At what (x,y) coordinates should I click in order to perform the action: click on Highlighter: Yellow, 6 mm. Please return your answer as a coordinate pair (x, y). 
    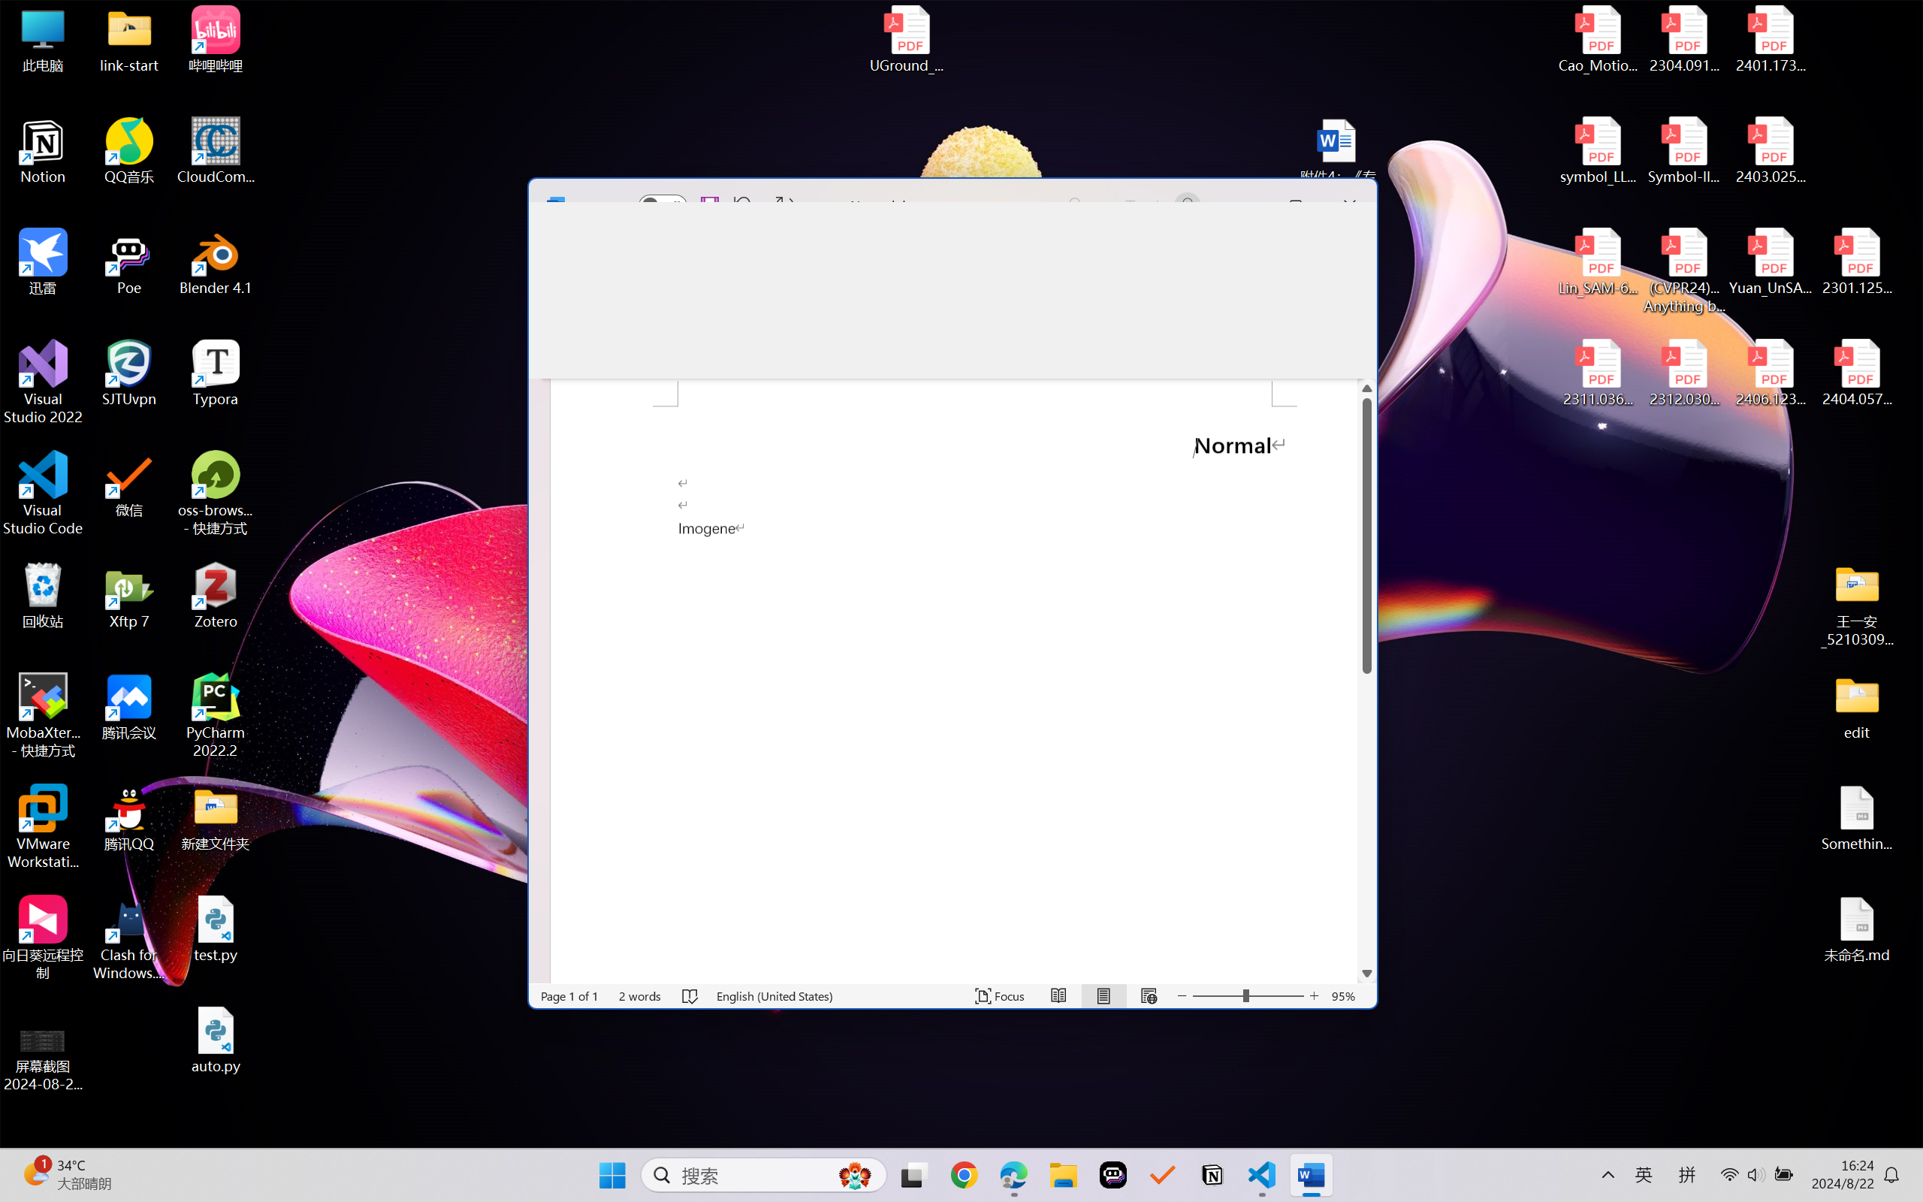
    Looking at the image, I should click on (957, 310).